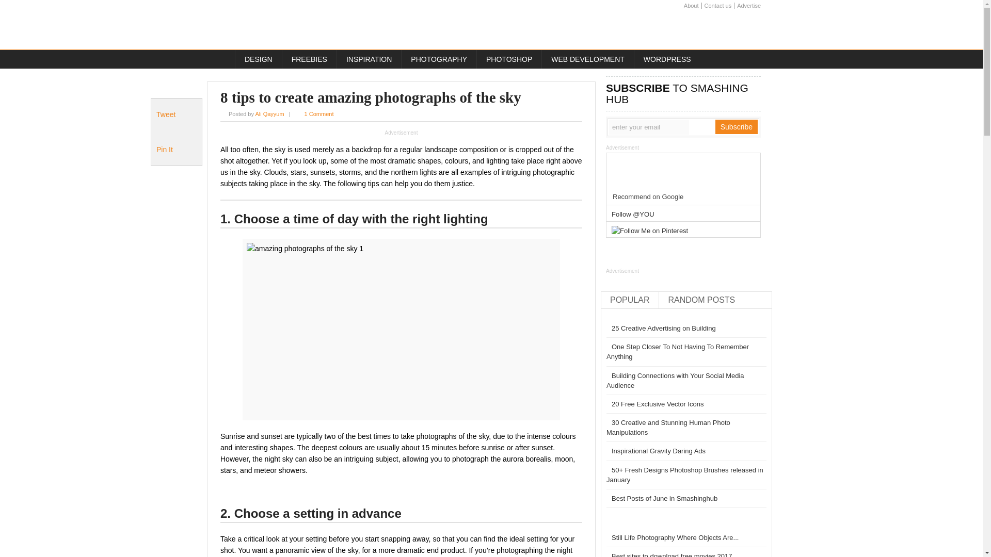  Describe the element at coordinates (656, 451) in the screenshot. I see `Permalink to Inspirational Gravity Daring Ads` at that location.